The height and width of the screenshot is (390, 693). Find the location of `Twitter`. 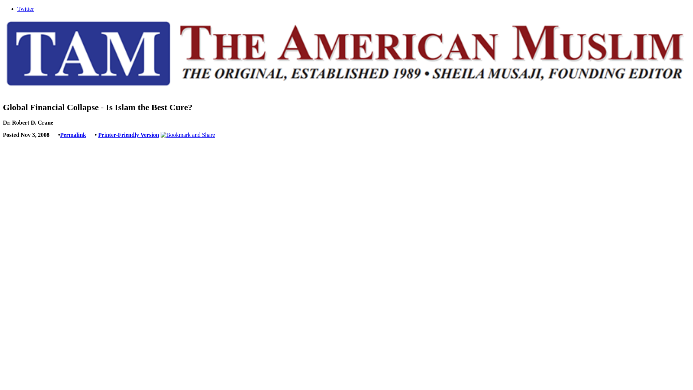

Twitter is located at coordinates (26, 9).